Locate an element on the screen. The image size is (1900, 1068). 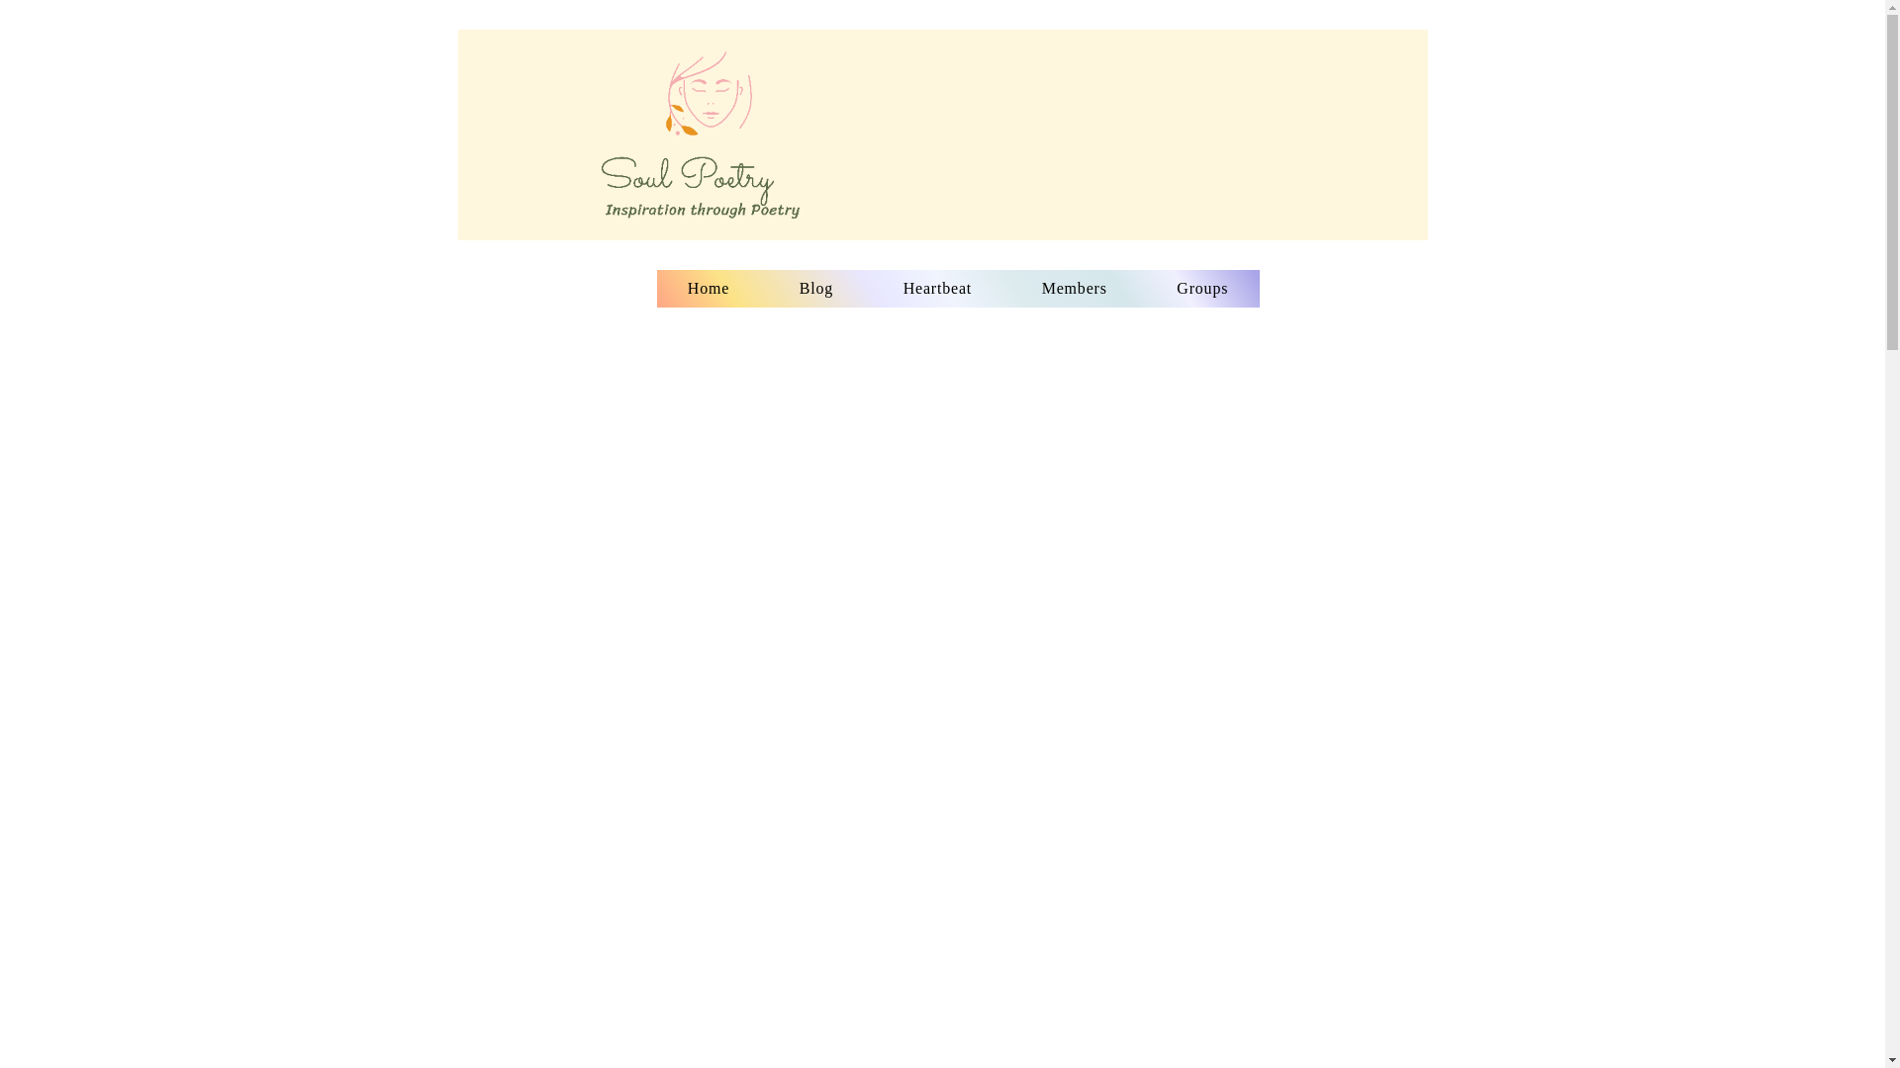
Groups is located at coordinates (1201, 289).